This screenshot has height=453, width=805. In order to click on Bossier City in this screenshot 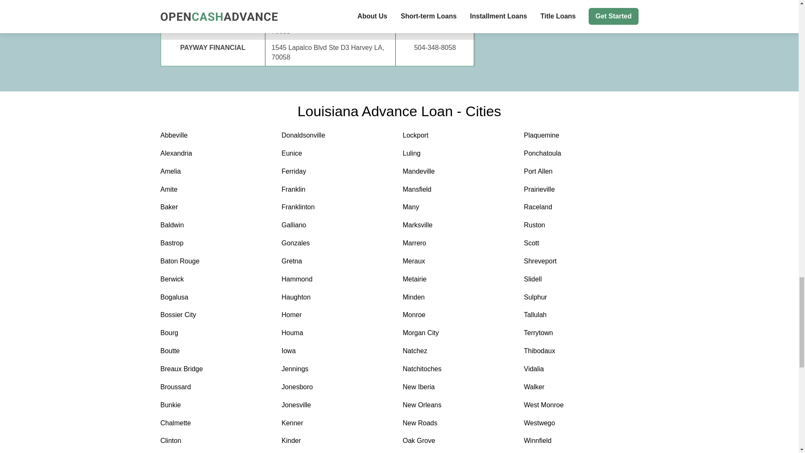, I will do `click(217, 315)`.